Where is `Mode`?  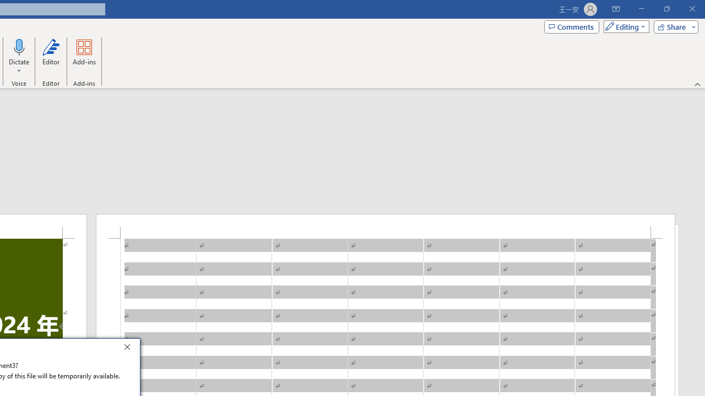 Mode is located at coordinates (624, 26).